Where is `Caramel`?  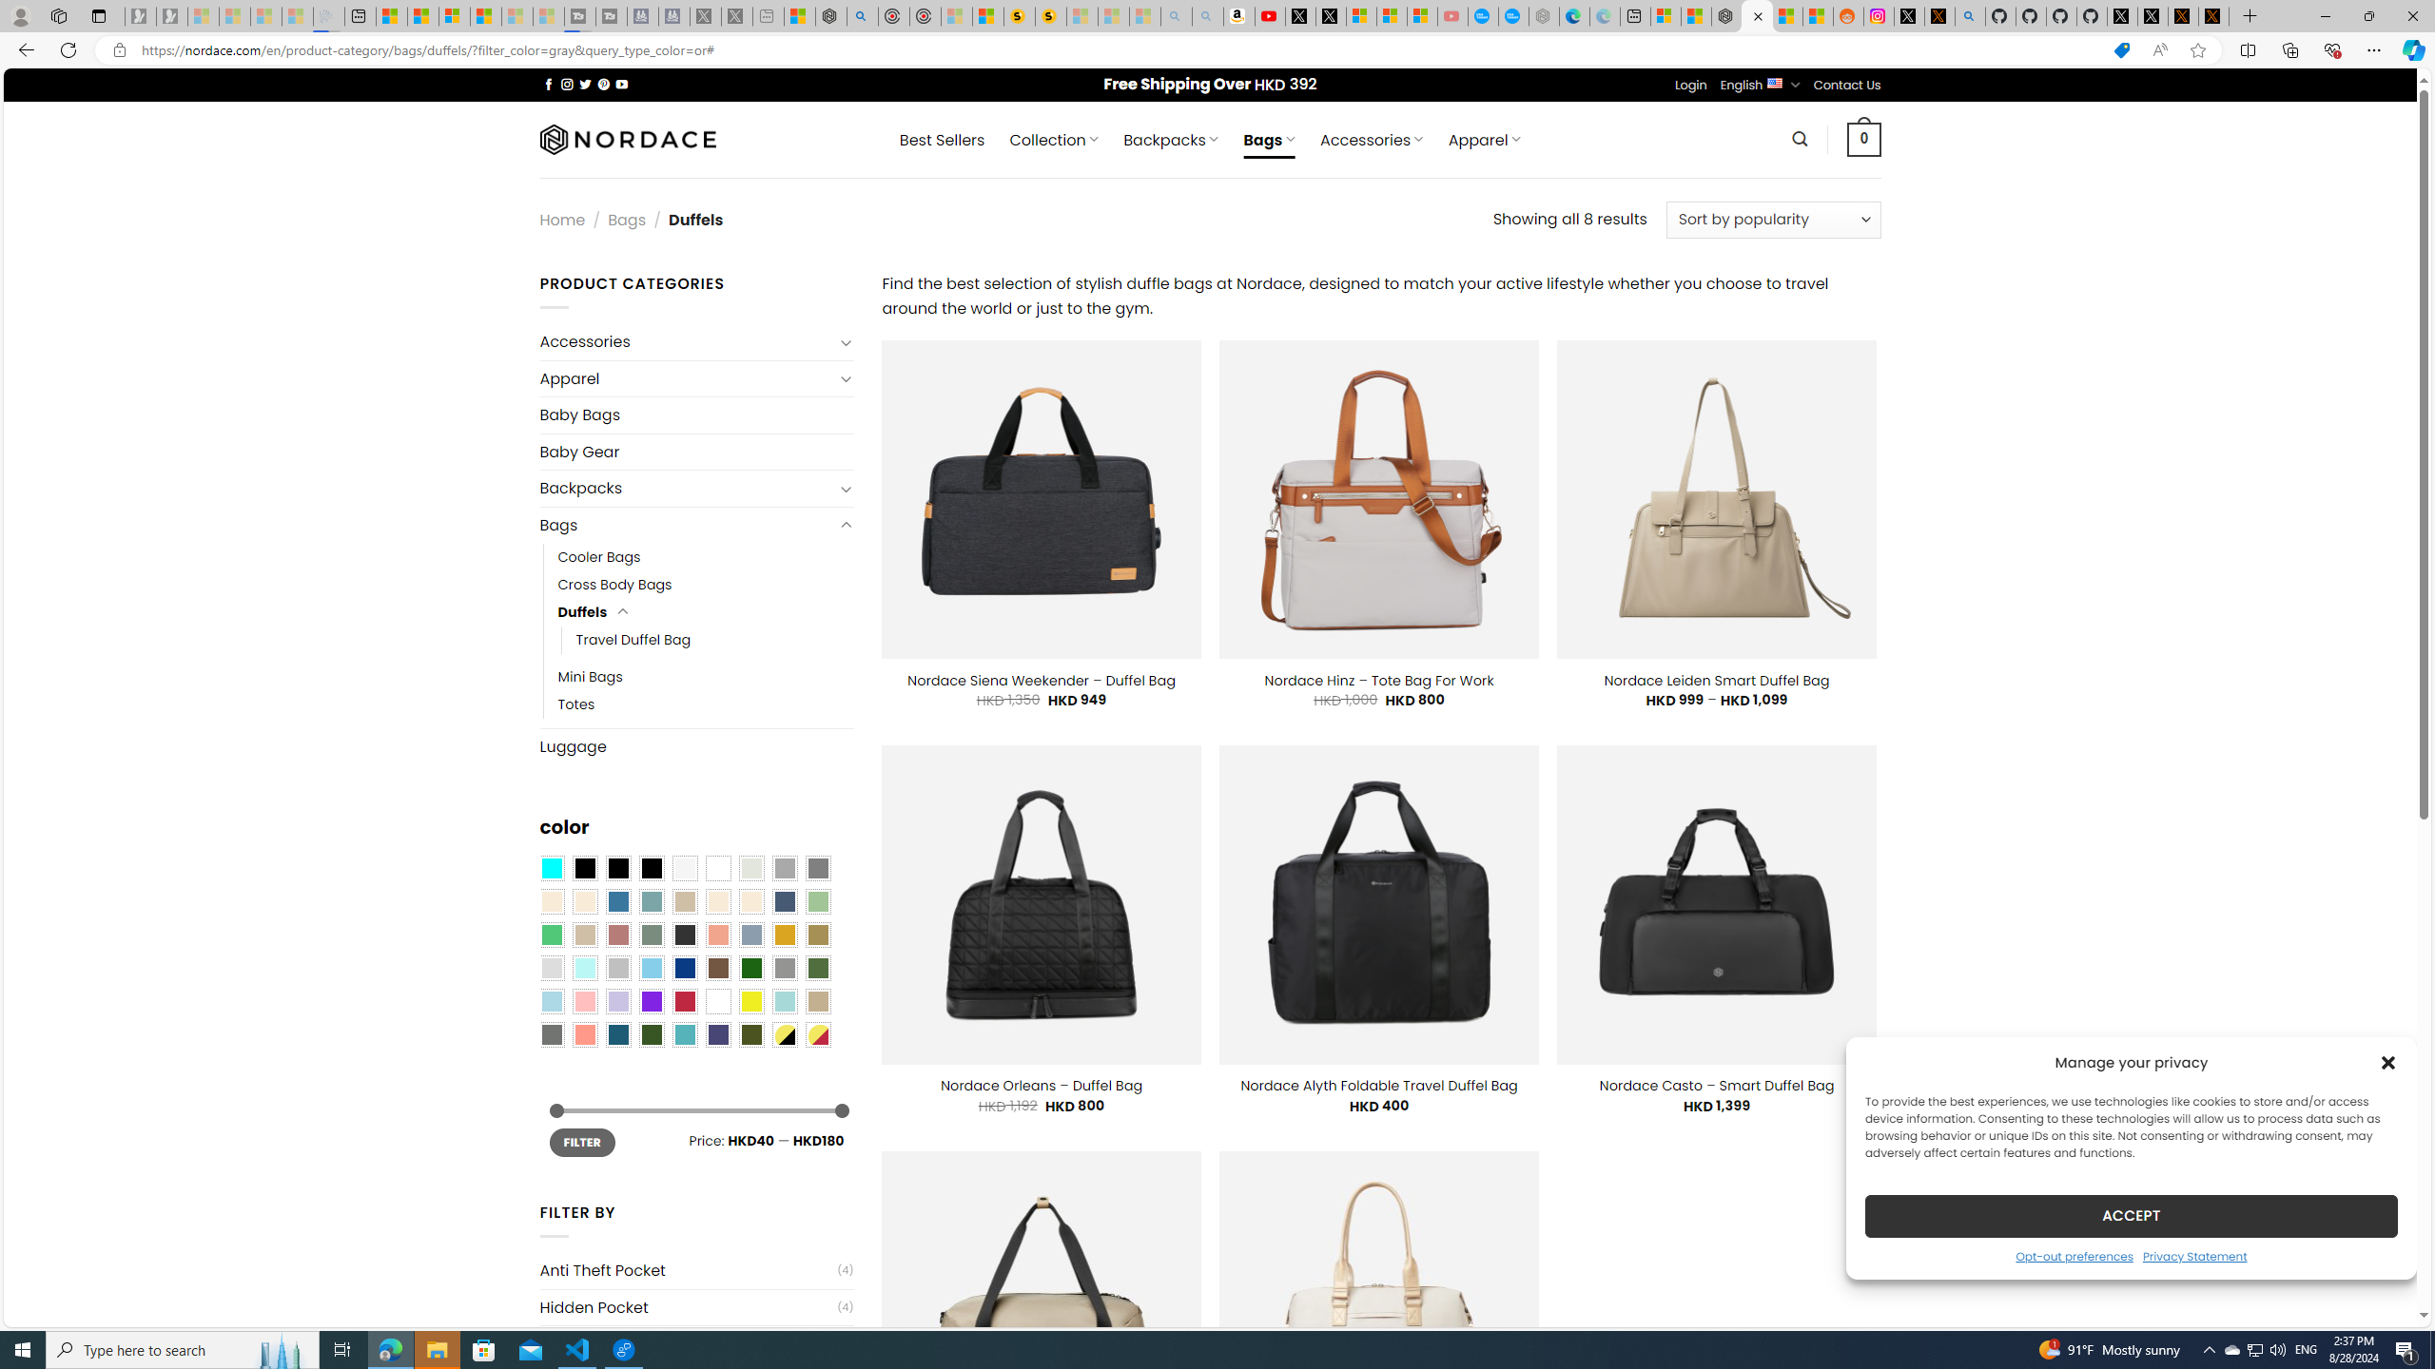 Caramel is located at coordinates (718, 901).